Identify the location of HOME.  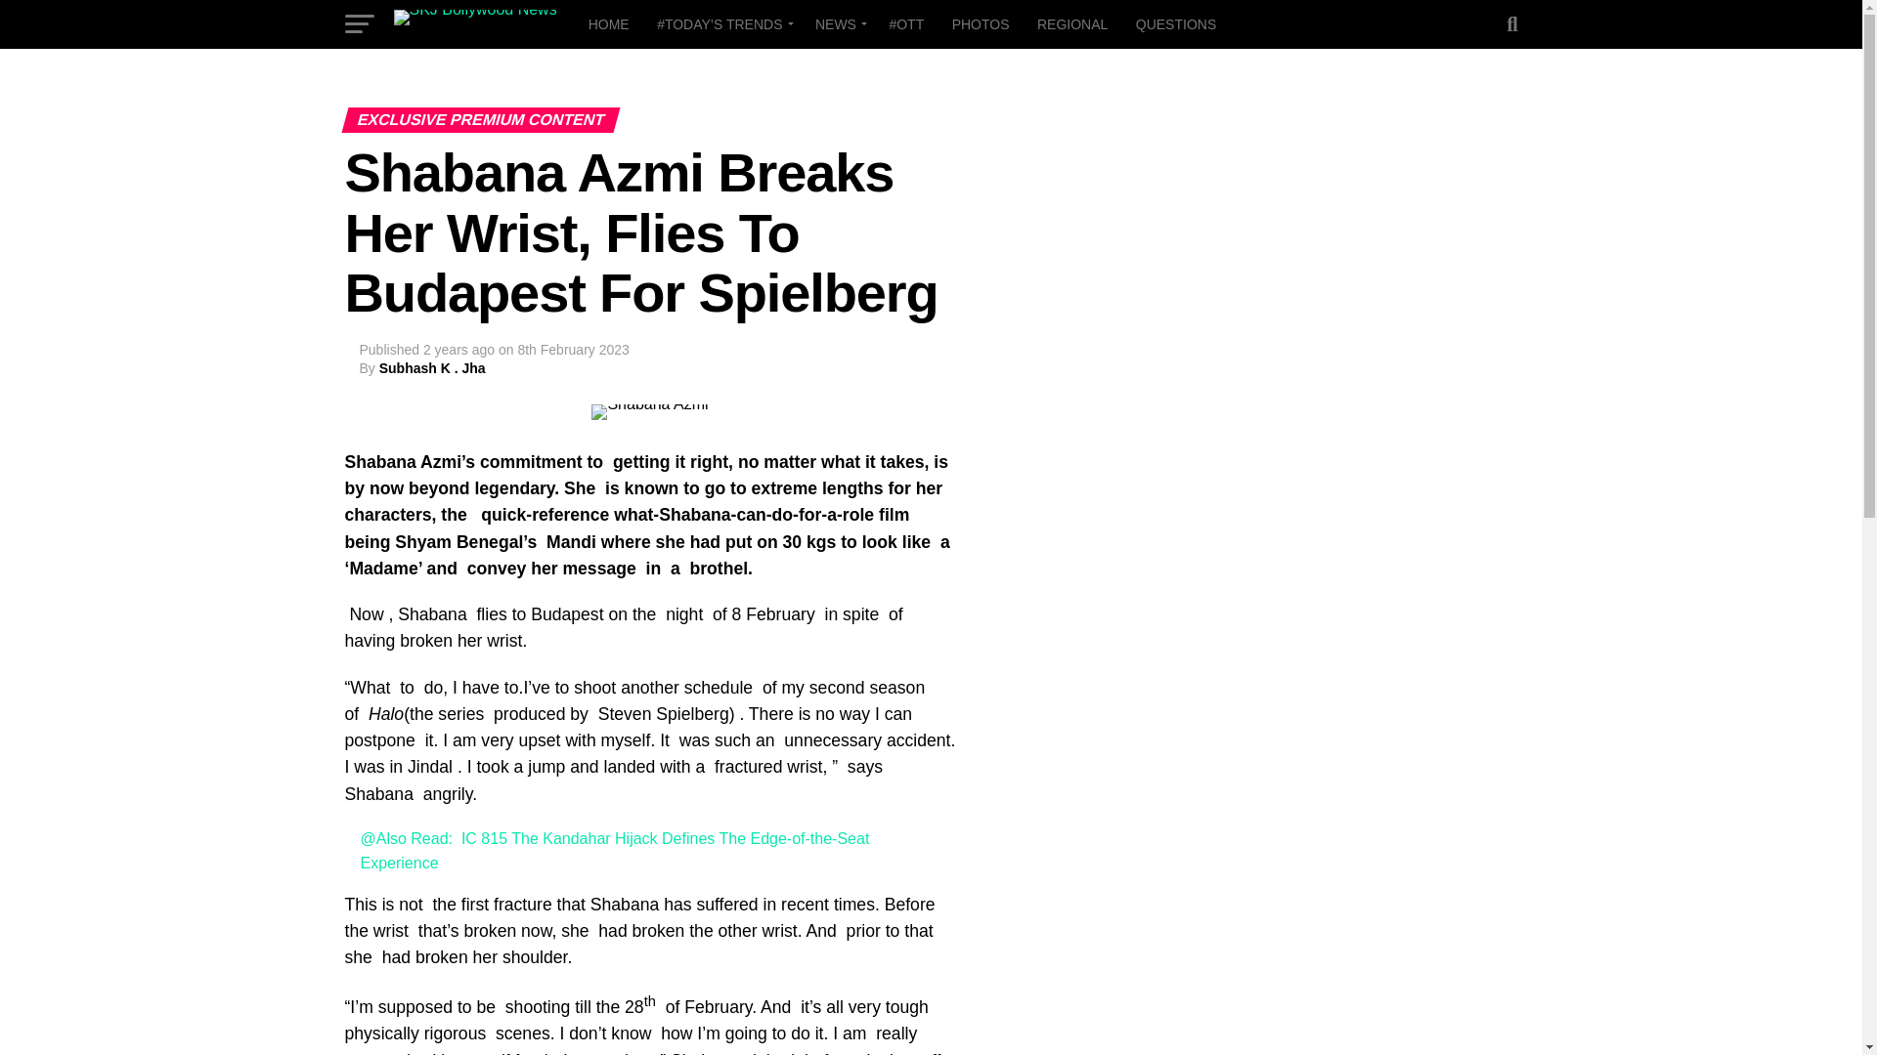
(608, 23).